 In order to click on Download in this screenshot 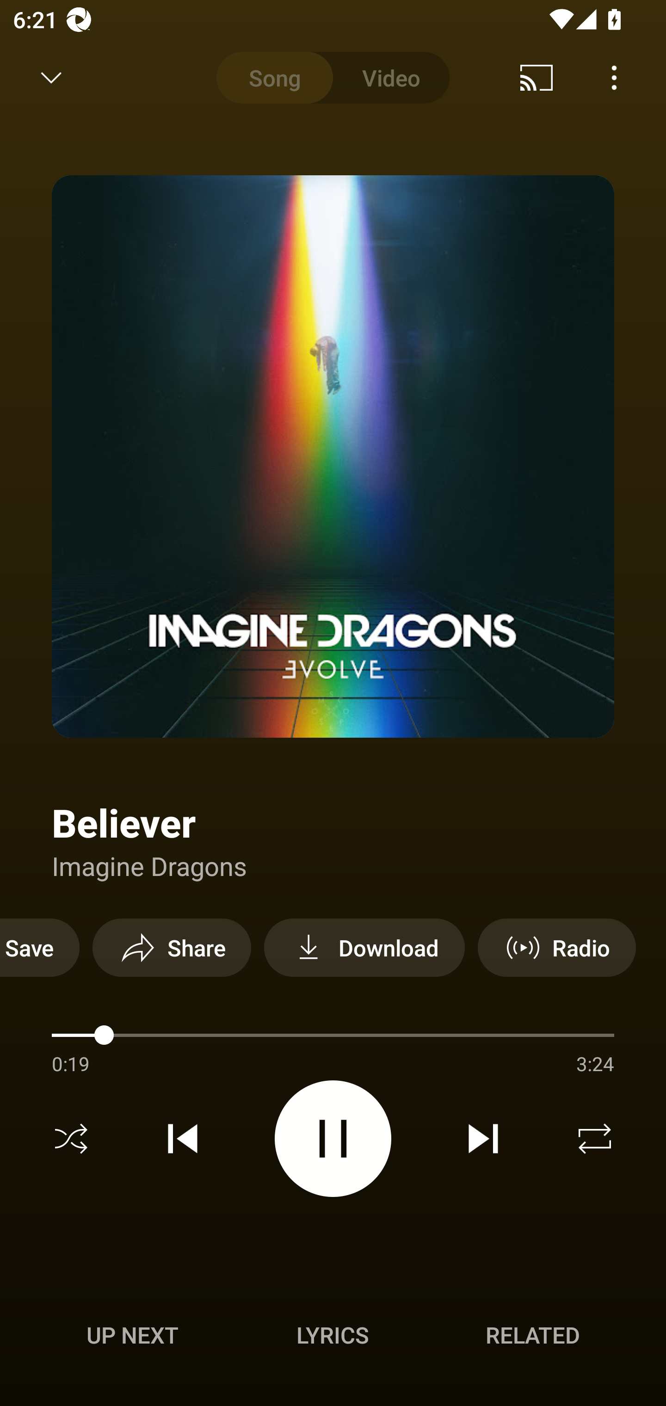, I will do `click(364, 947)`.